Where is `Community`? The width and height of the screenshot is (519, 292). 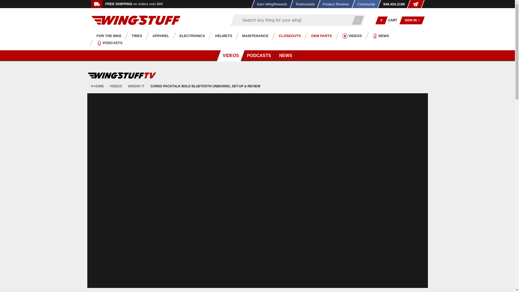 Community is located at coordinates (364, 4).